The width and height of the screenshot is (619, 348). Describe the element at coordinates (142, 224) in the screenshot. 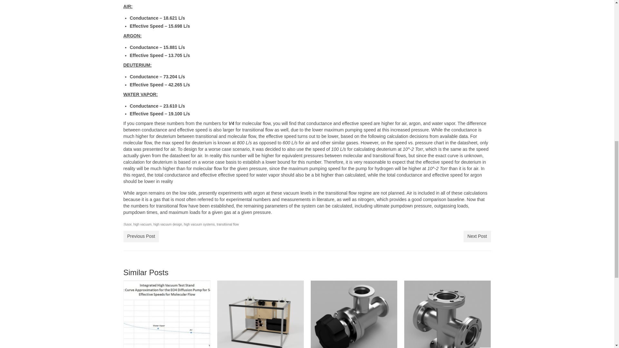

I see `high vacuum` at that location.